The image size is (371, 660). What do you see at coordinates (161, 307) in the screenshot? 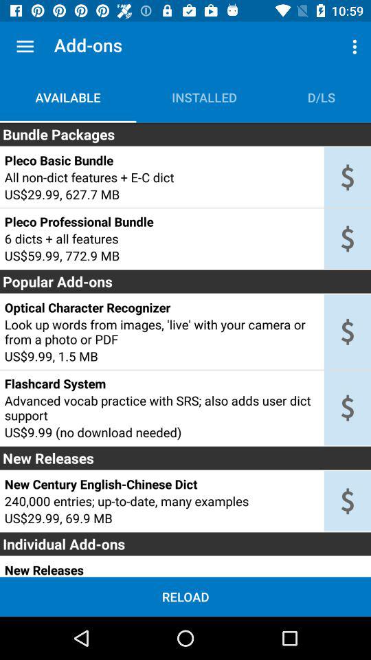
I see `tap the icon above the look up words item` at bounding box center [161, 307].